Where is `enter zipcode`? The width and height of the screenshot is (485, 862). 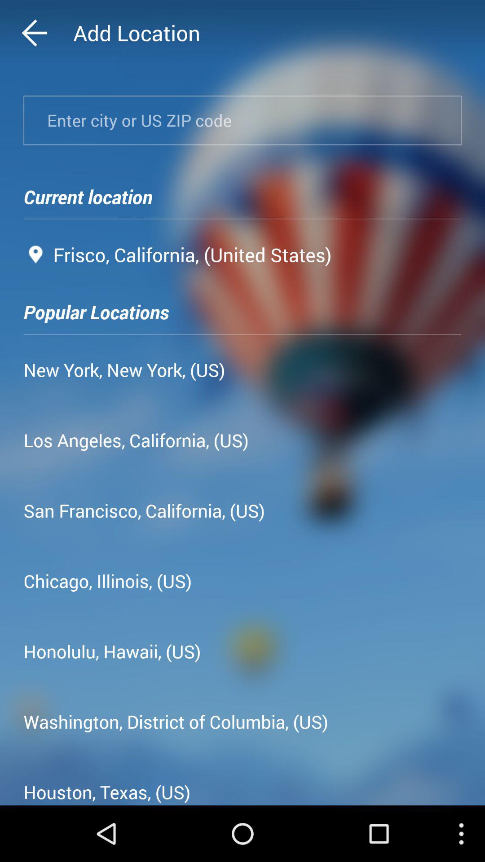 enter zipcode is located at coordinates (242, 120).